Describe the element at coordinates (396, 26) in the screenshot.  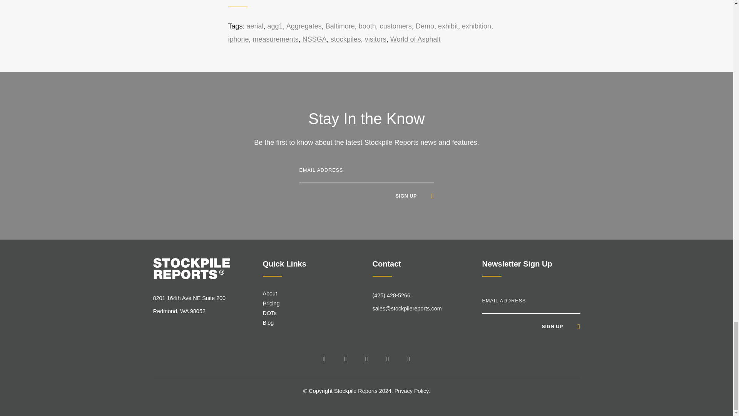
I see `customers` at that location.